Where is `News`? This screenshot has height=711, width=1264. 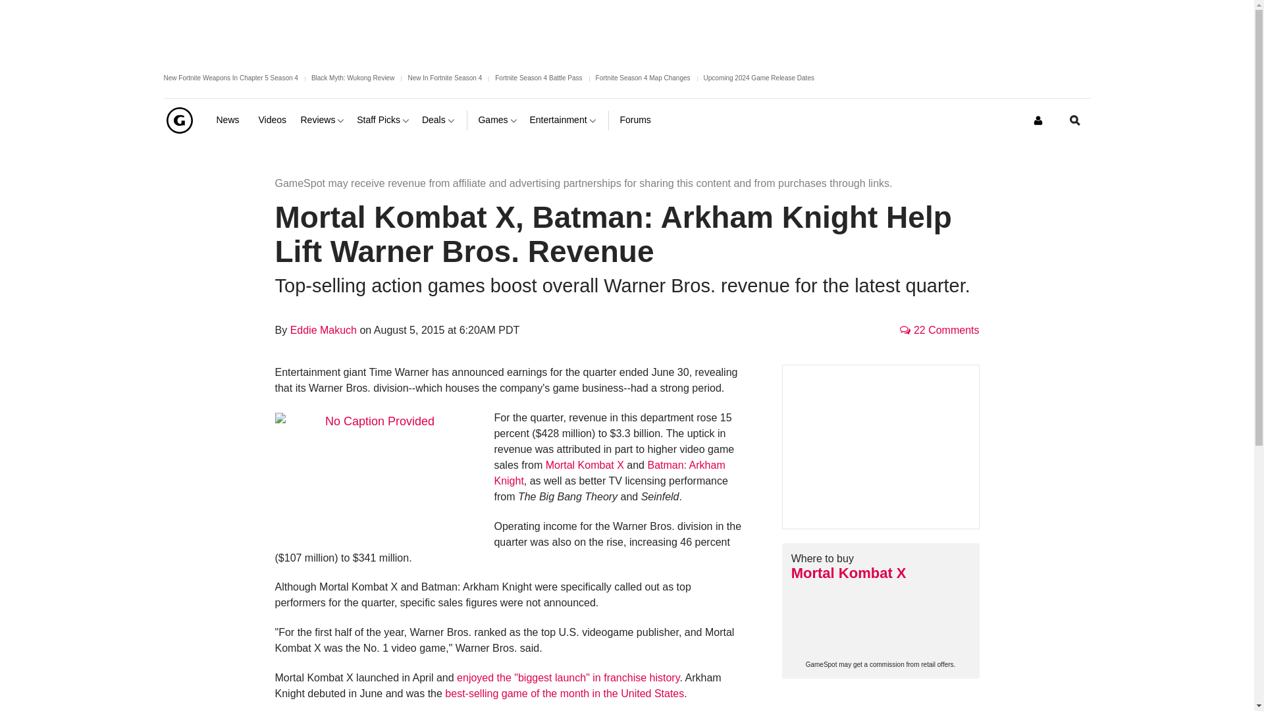
News is located at coordinates (232, 120).